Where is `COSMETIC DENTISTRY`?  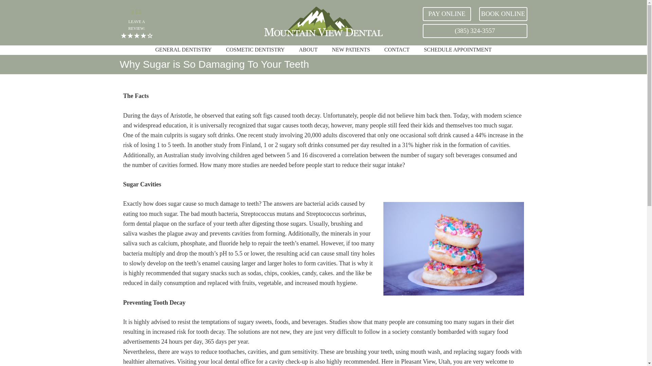
COSMETIC DENTISTRY is located at coordinates (255, 50).